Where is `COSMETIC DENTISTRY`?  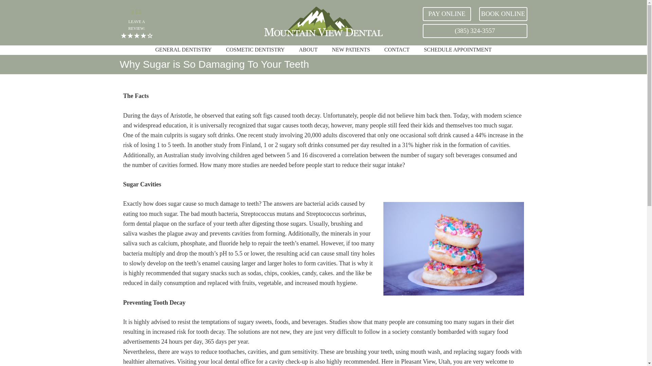
COSMETIC DENTISTRY is located at coordinates (255, 50).